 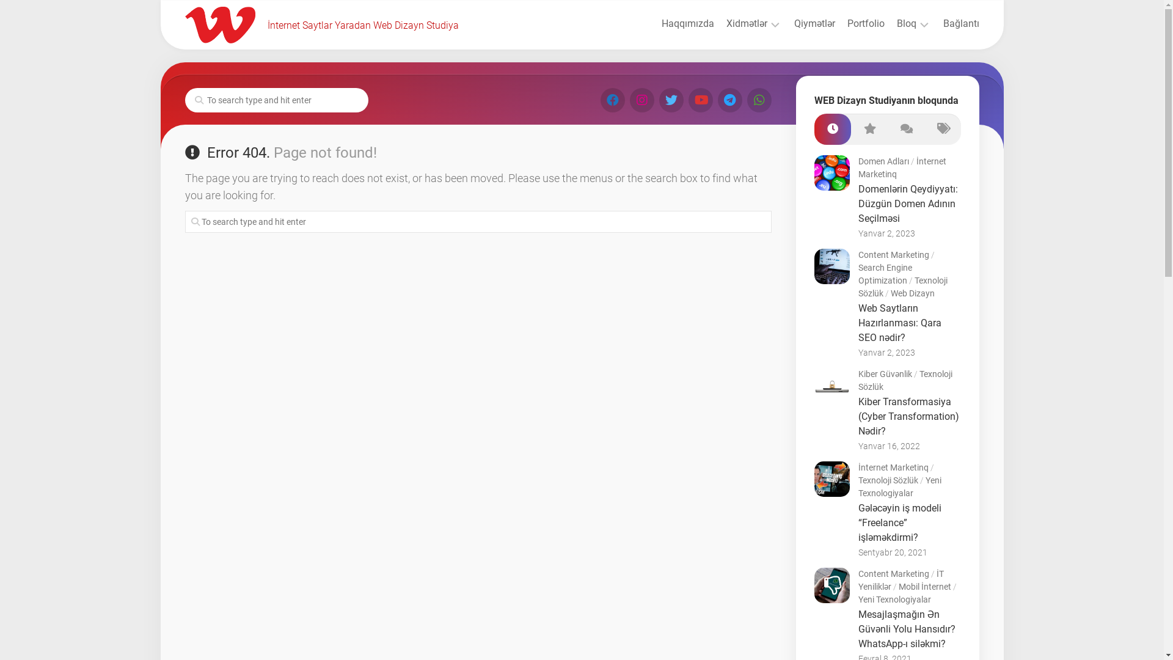 What do you see at coordinates (729, 100) in the screenshot?
I see `Telegram` at bounding box center [729, 100].